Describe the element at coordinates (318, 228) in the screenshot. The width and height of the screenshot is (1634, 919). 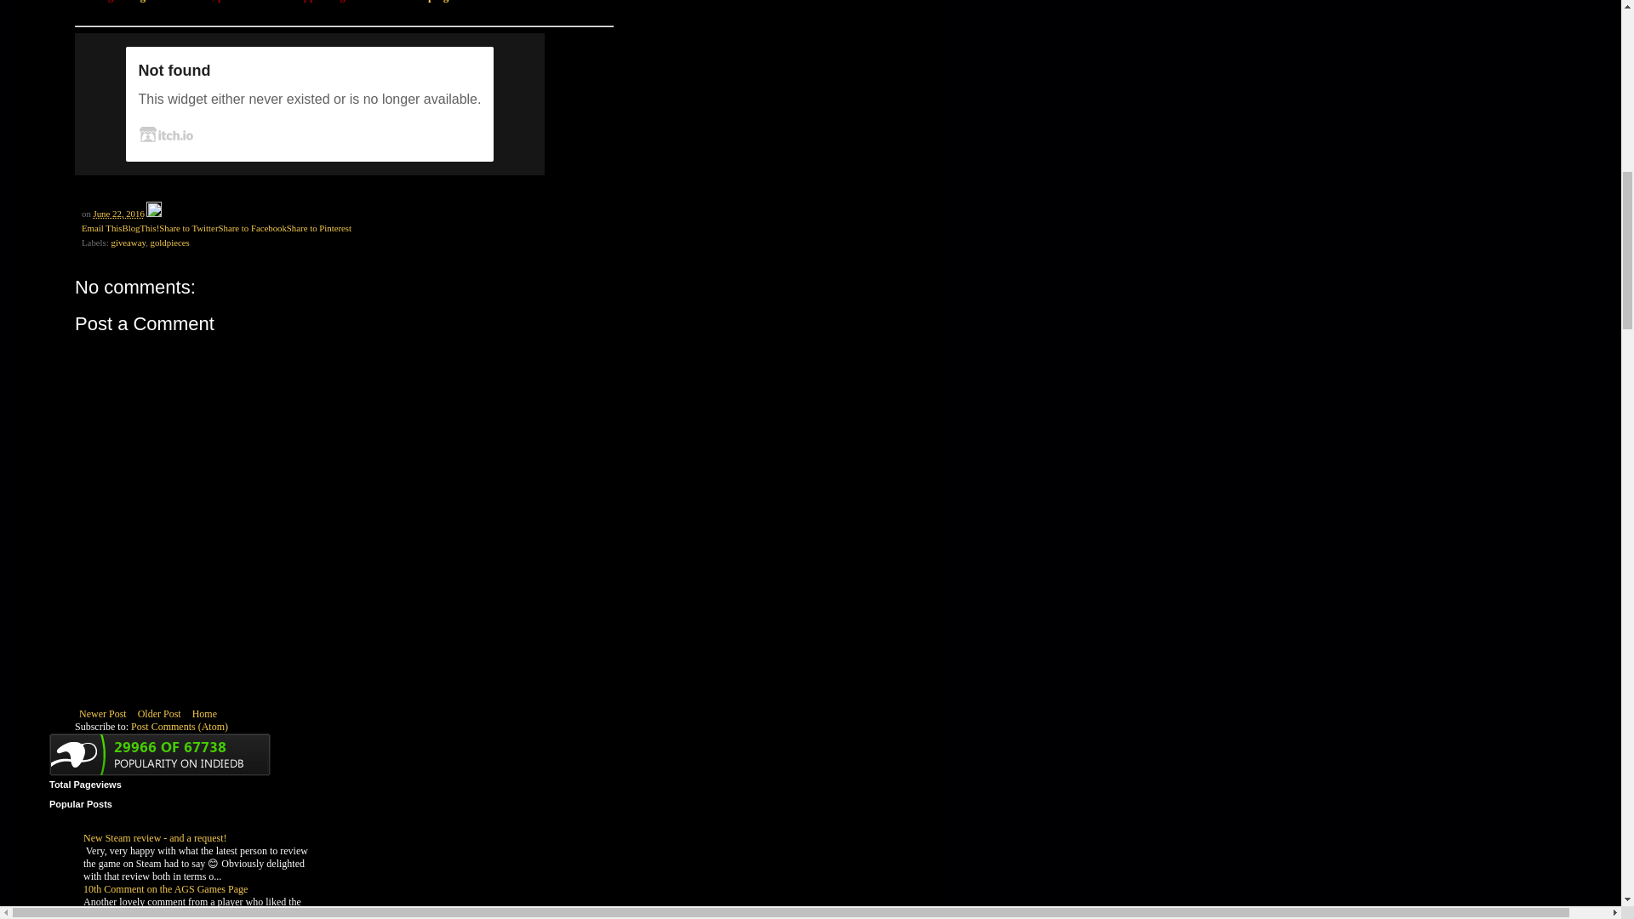
I see `Share to Pinterest` at that location.